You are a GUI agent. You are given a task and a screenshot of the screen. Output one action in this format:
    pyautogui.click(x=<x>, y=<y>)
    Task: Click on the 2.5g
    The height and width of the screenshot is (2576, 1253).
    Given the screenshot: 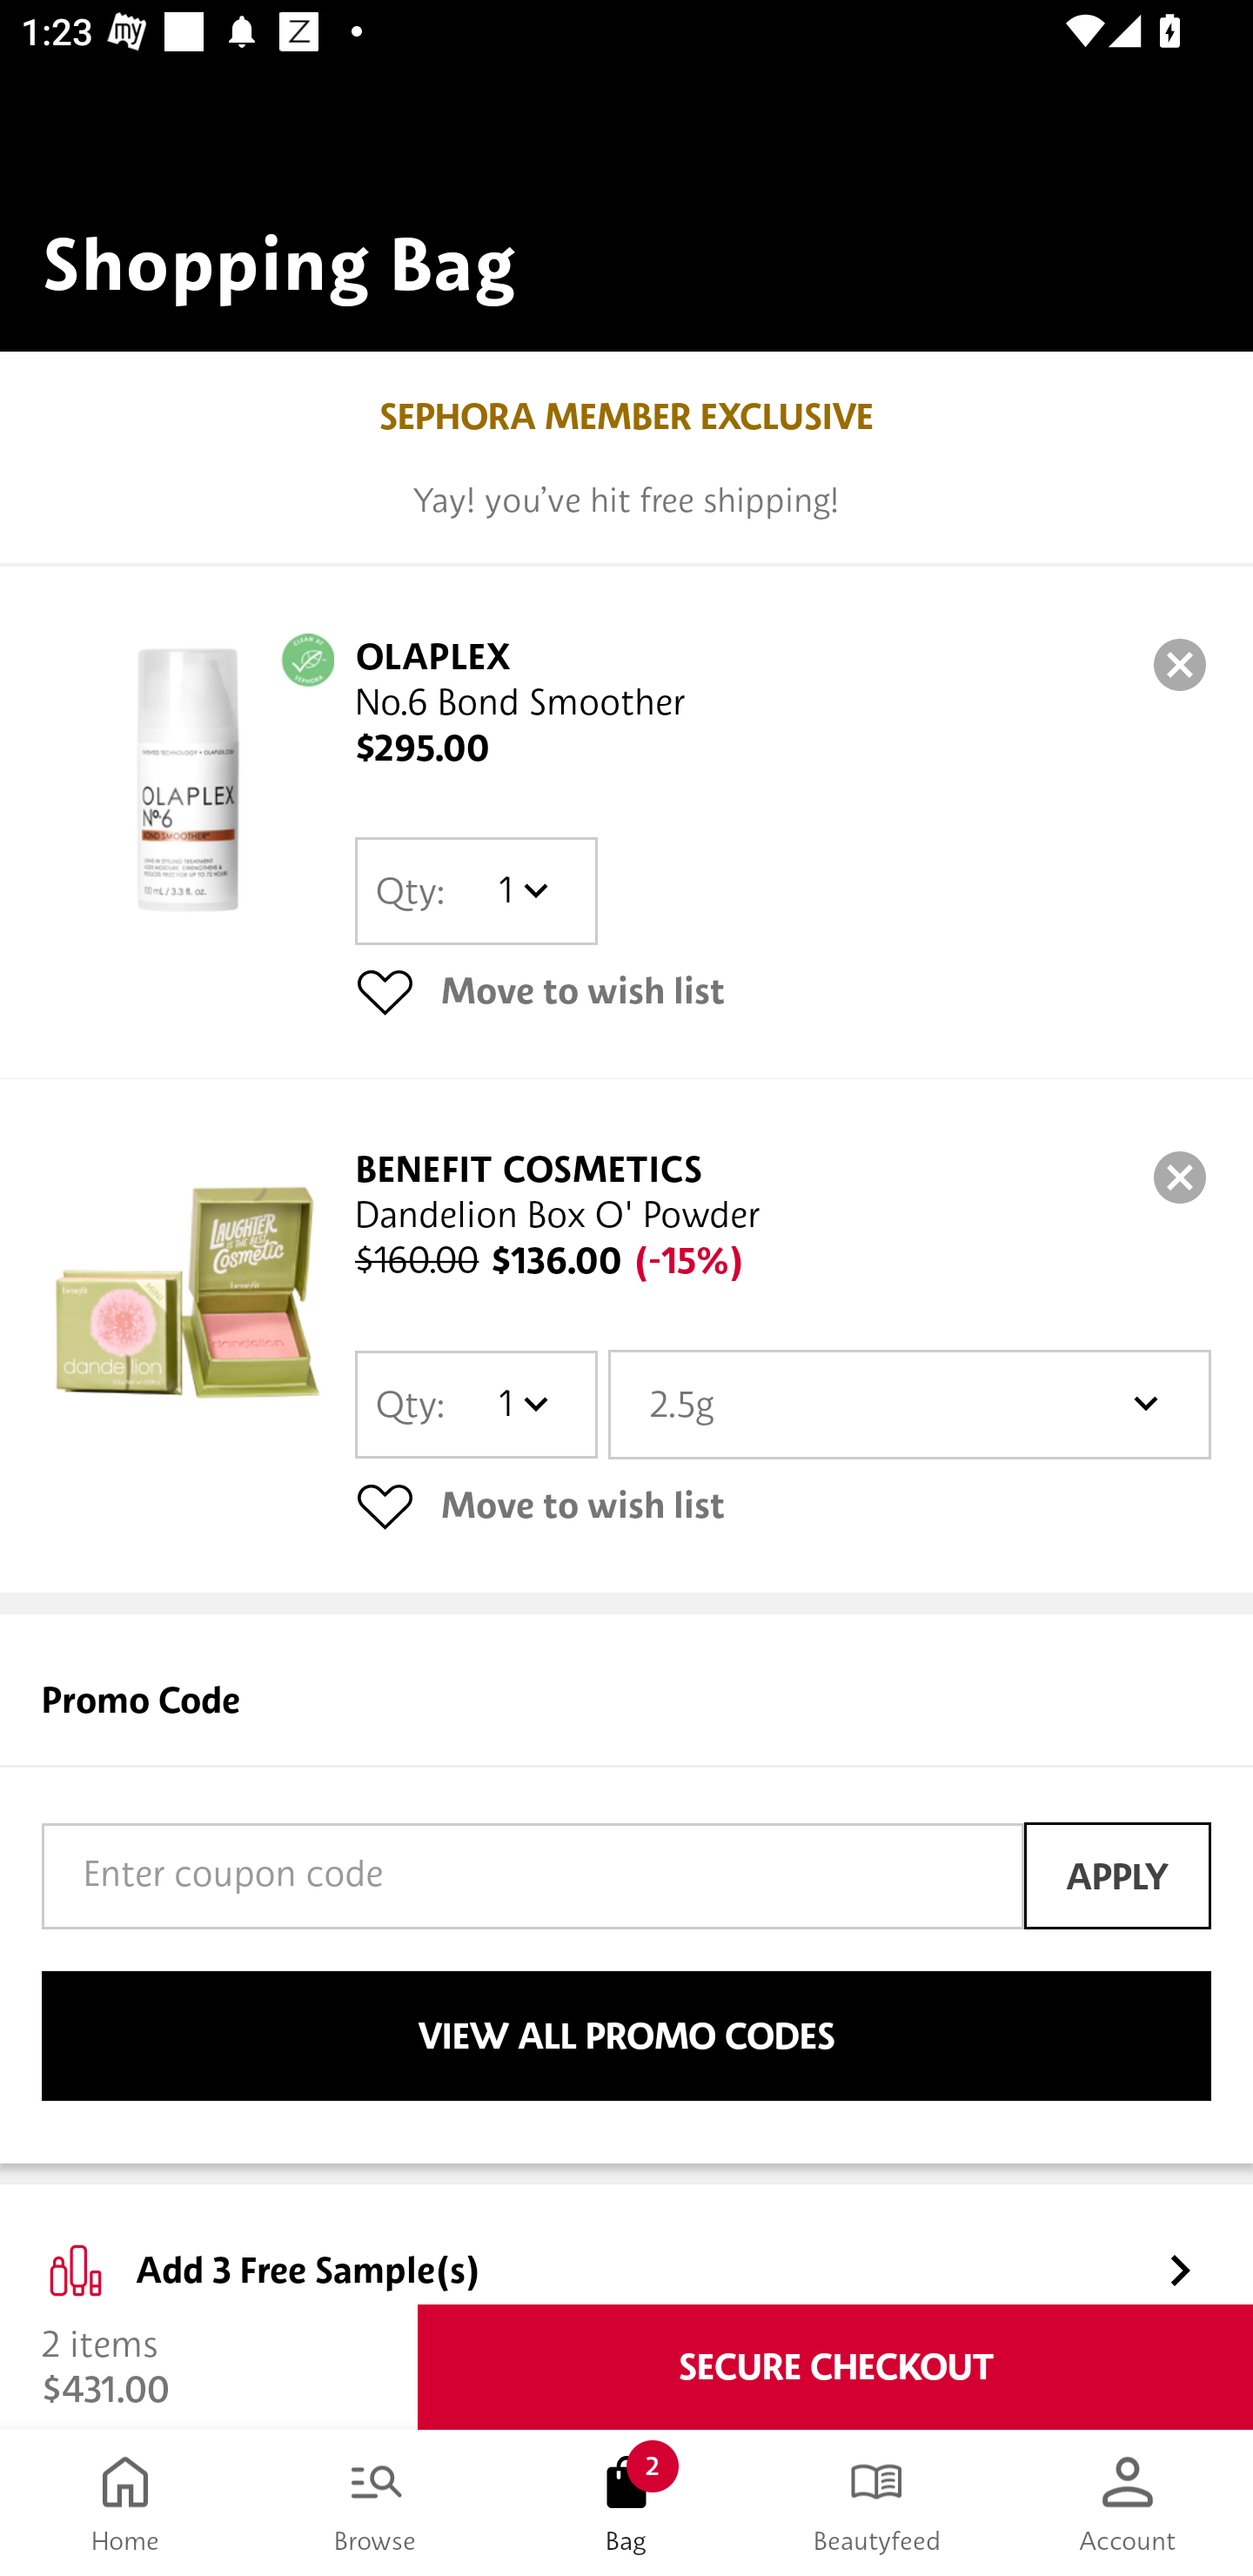 What is the action you would take?
    pyautogui.click(x=909, y=1403)
    